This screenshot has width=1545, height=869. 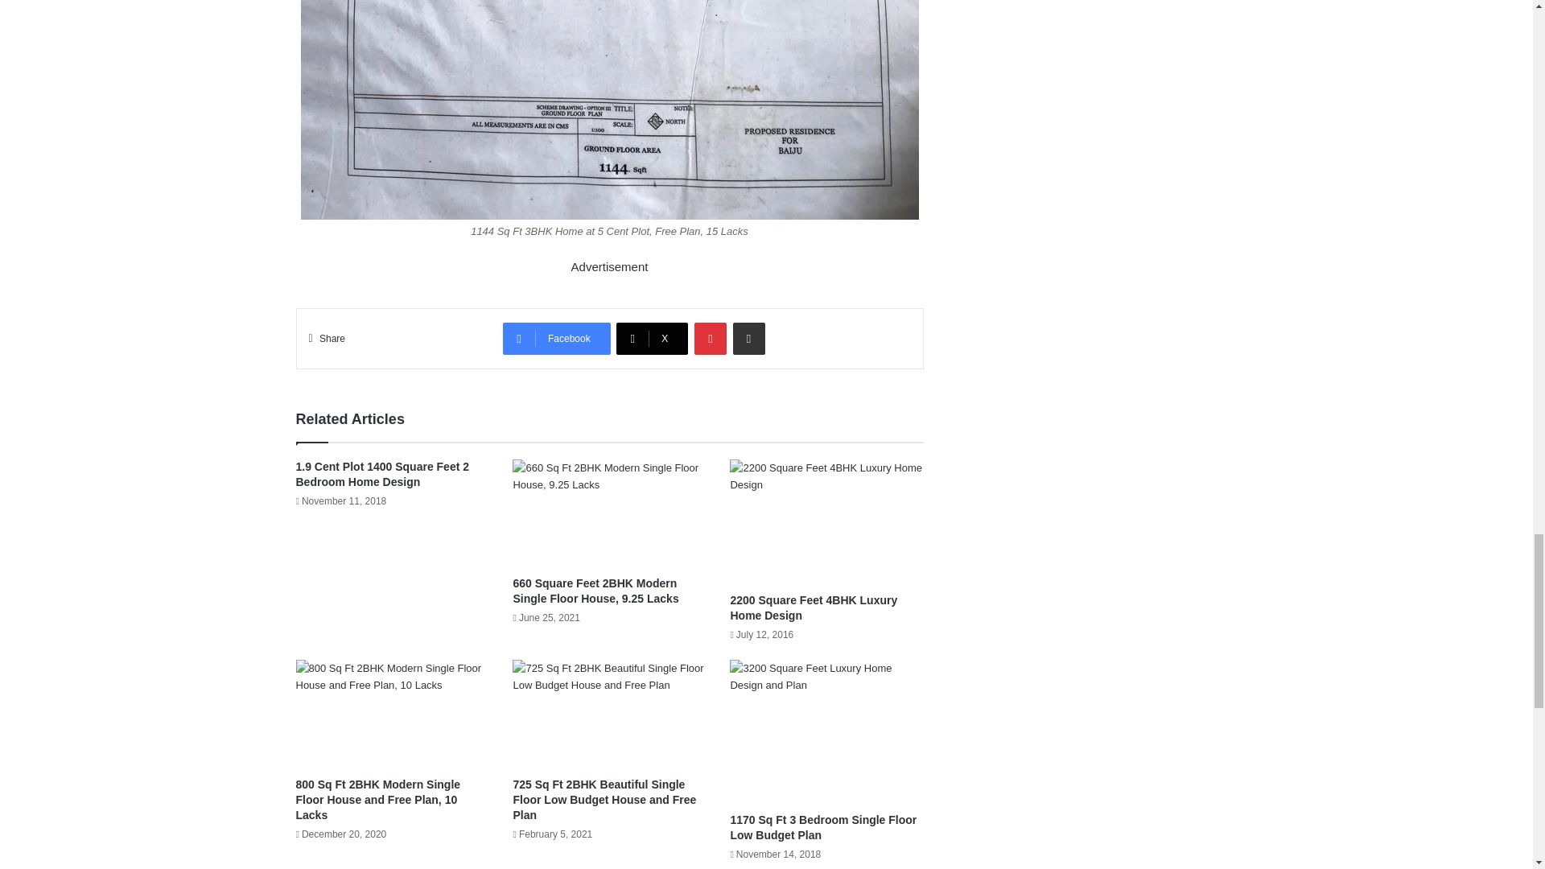 I want to click on Share via Email, so click(x=748, y=338).